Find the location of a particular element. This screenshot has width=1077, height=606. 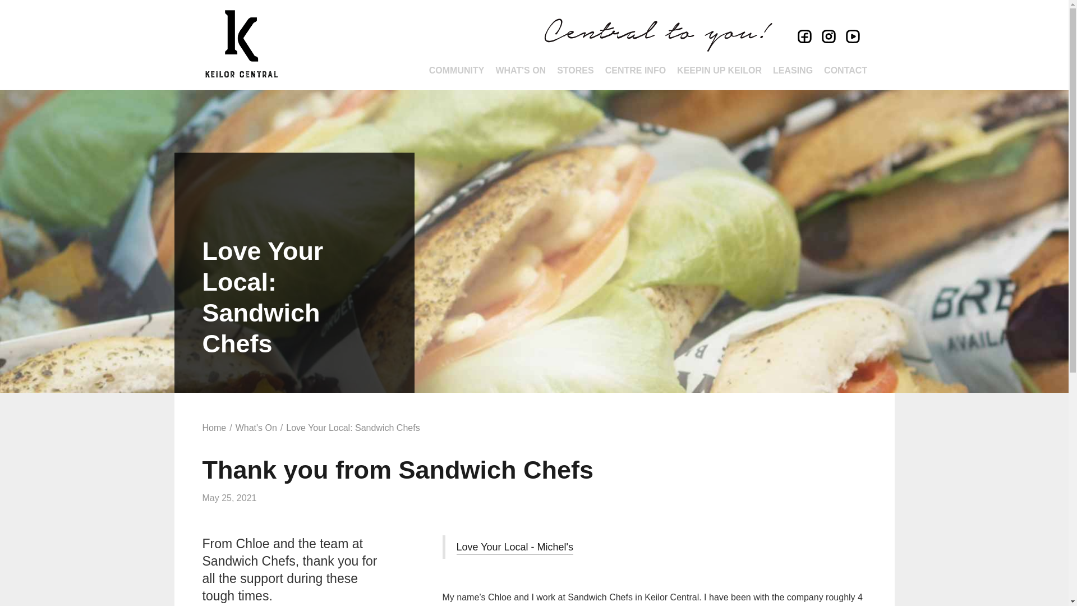

Love Your Local: Sandwich Chefs is located at coordinates (353, 429).